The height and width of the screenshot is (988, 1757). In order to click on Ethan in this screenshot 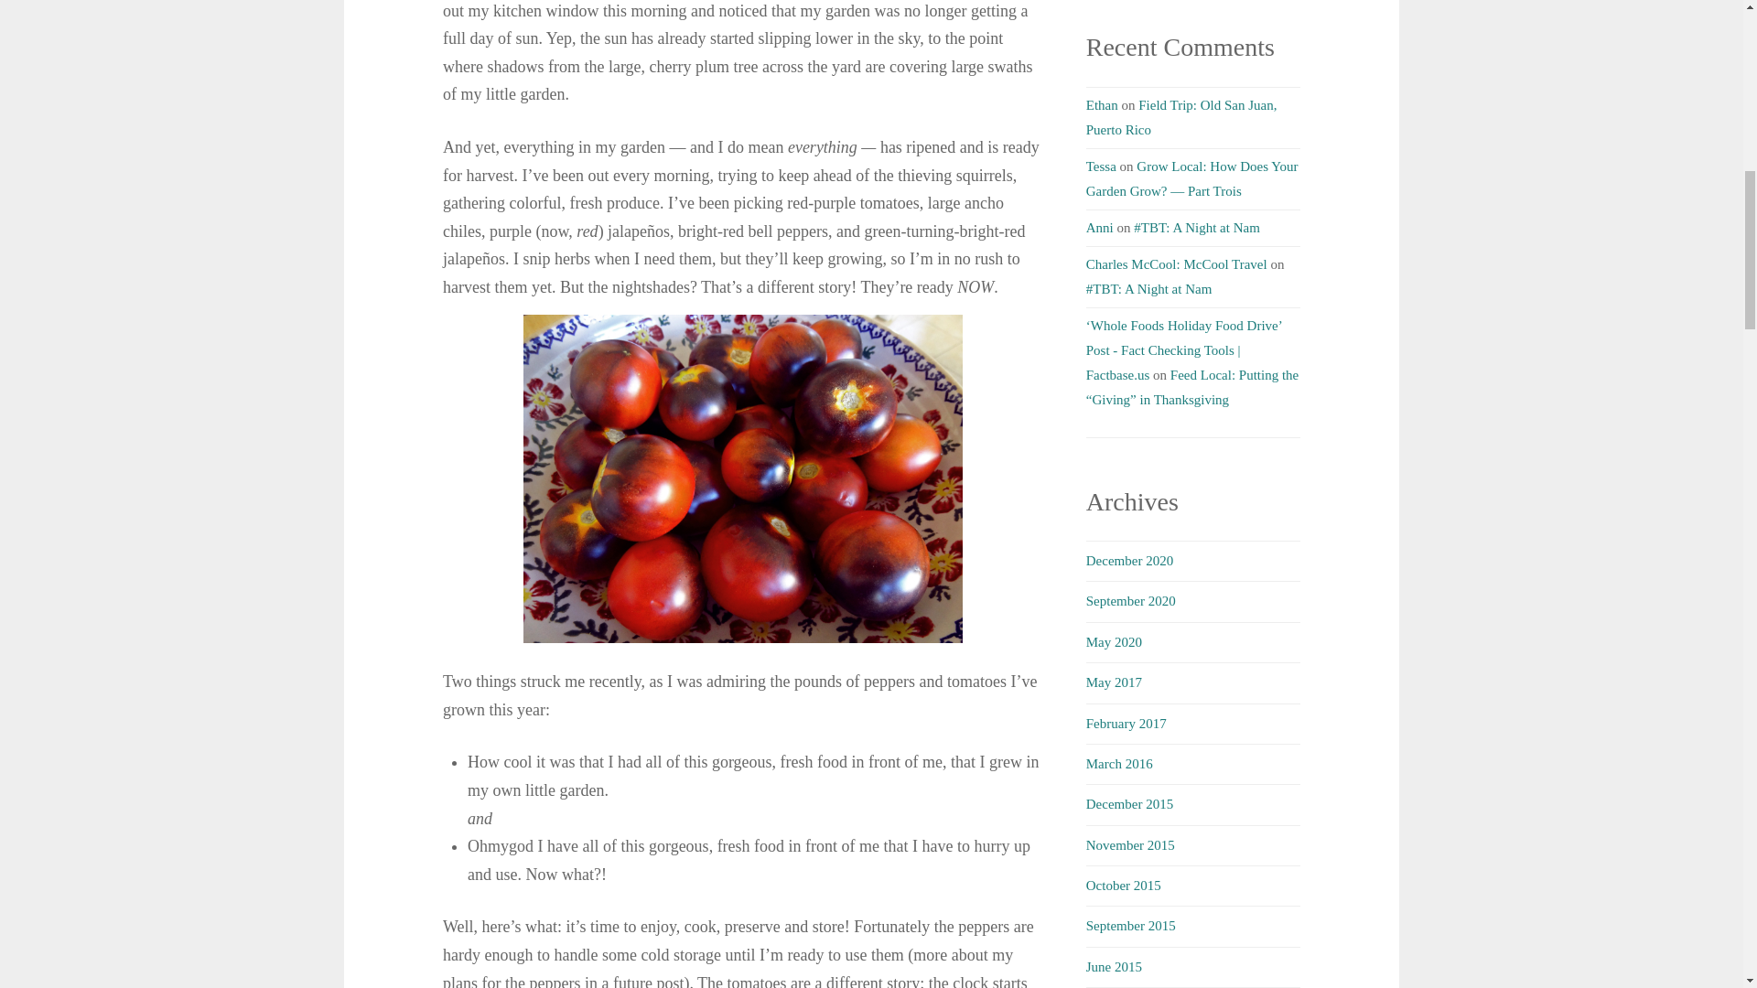, I will do `click(1102, 104)`.